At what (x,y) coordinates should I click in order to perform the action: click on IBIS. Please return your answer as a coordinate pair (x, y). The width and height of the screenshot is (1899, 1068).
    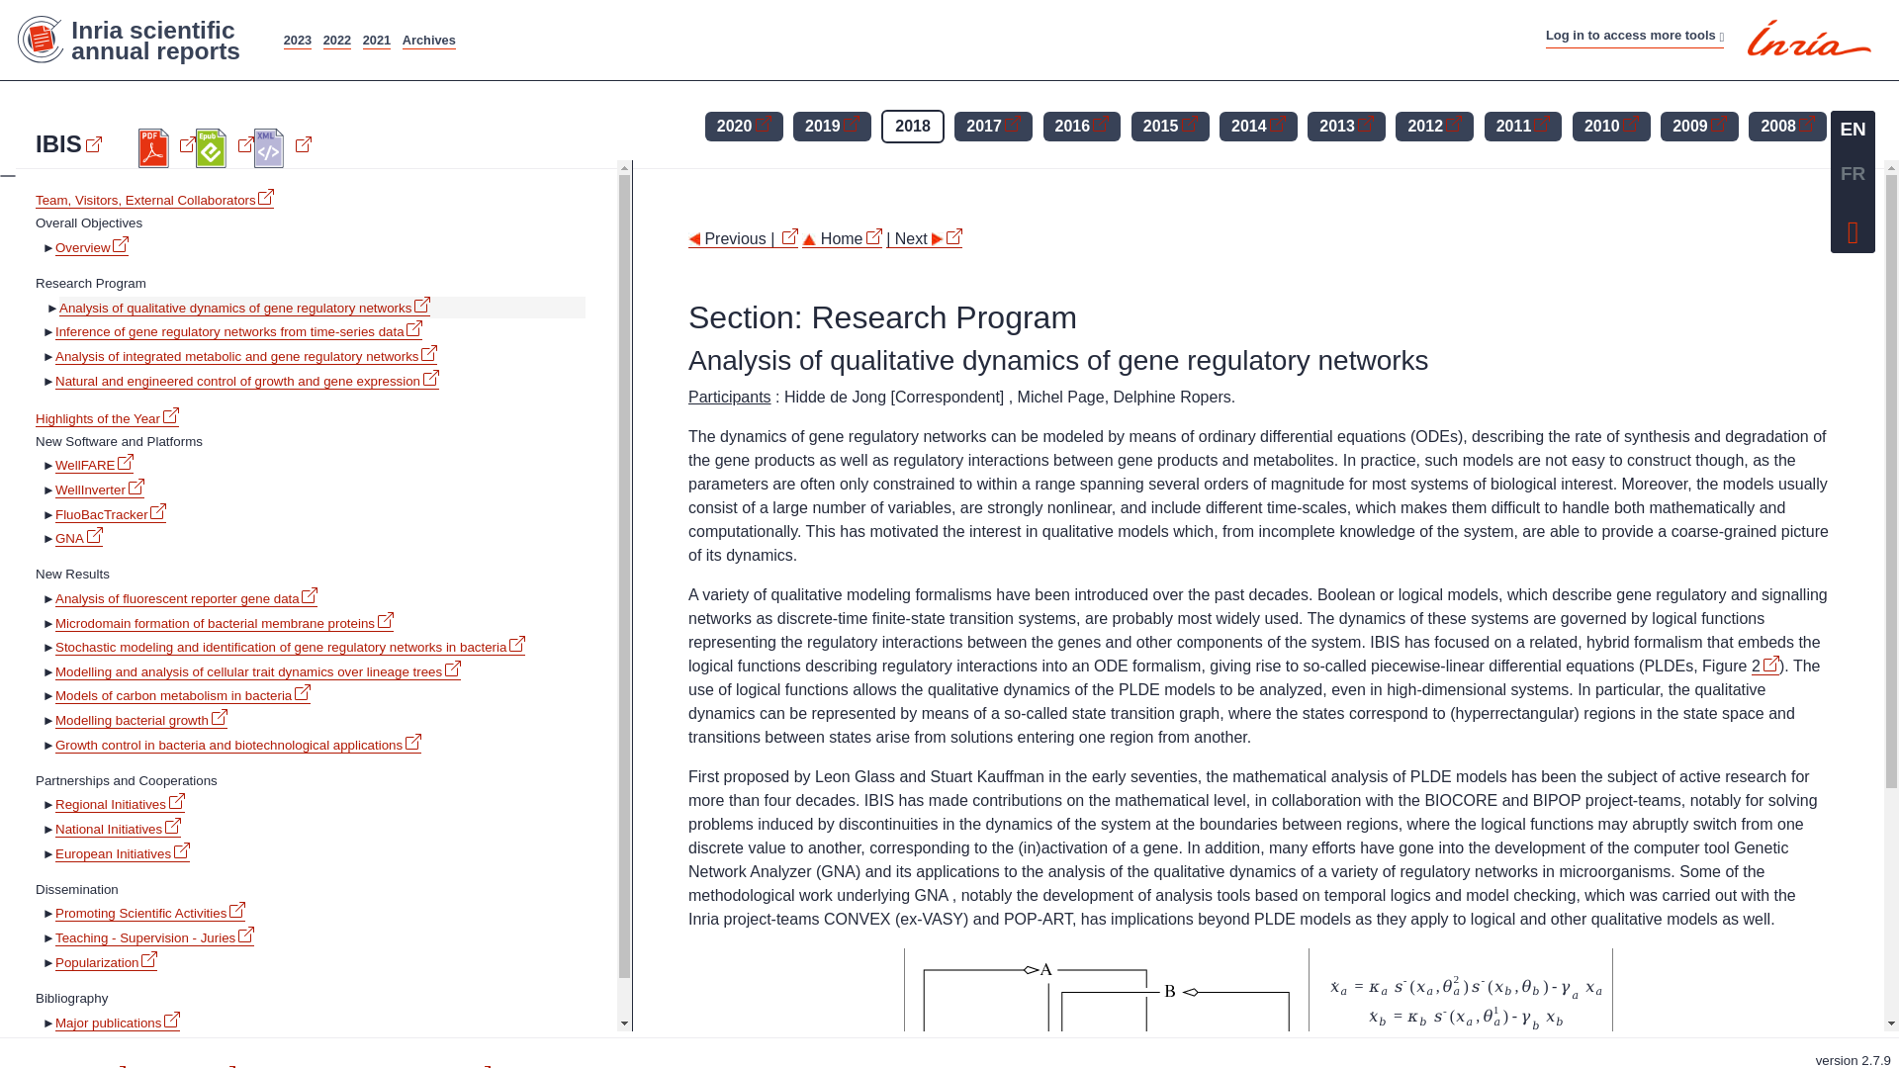
    Looking at the image, I should click on (69, 143).